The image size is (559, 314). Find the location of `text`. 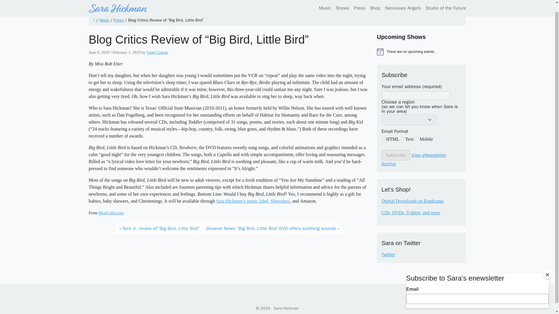

text is located at coordinates (402, 138).